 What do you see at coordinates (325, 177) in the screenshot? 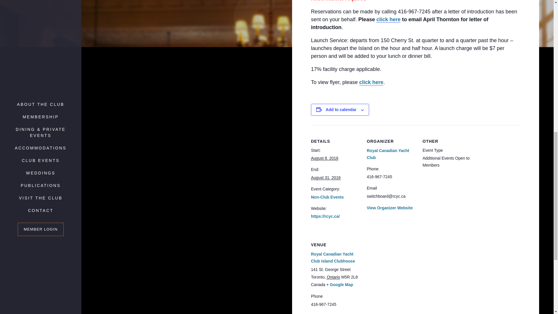
I see `2016-08-31` at bounding box center [325, 177].